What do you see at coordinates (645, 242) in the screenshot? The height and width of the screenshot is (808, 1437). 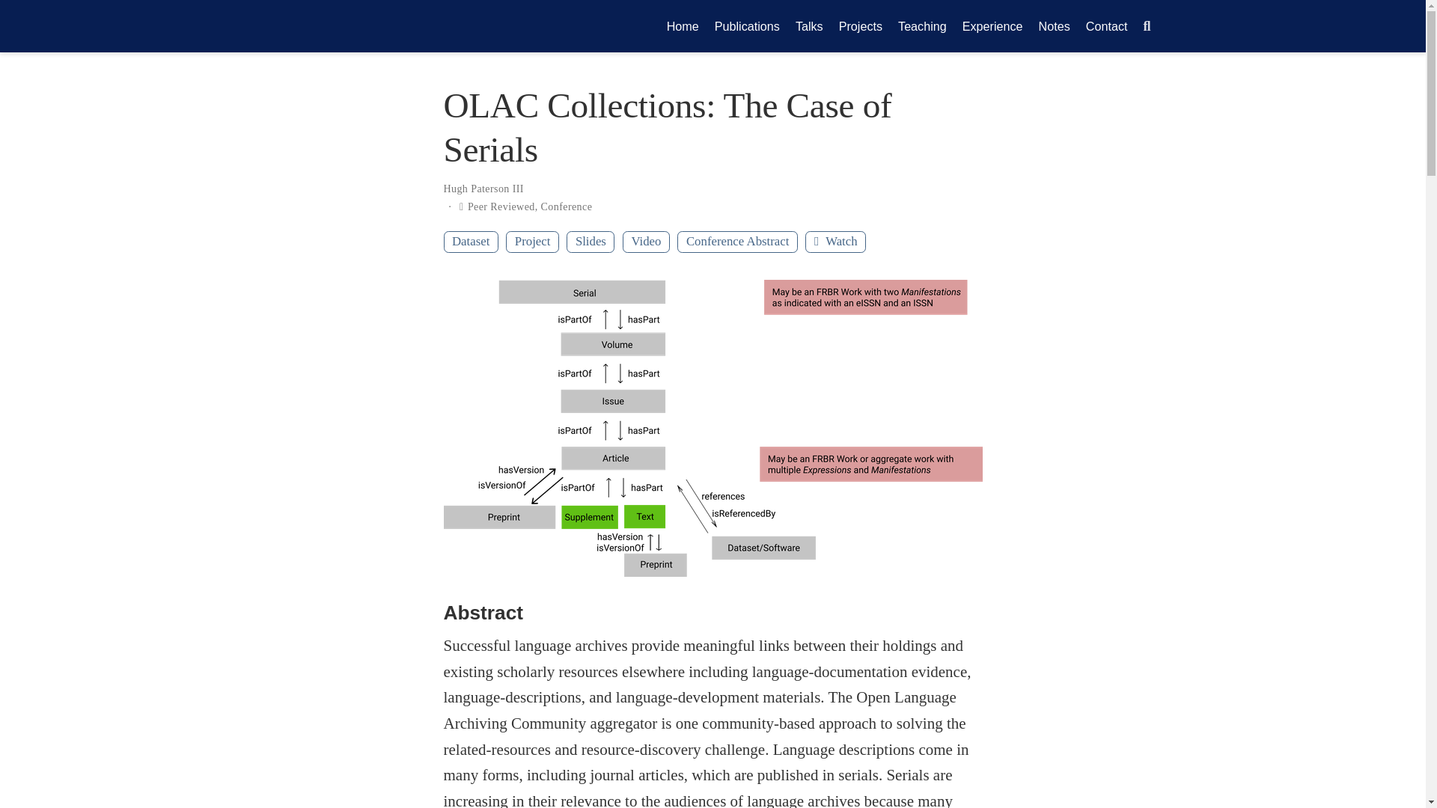 I see `Video` at bounding box center [645, 242].